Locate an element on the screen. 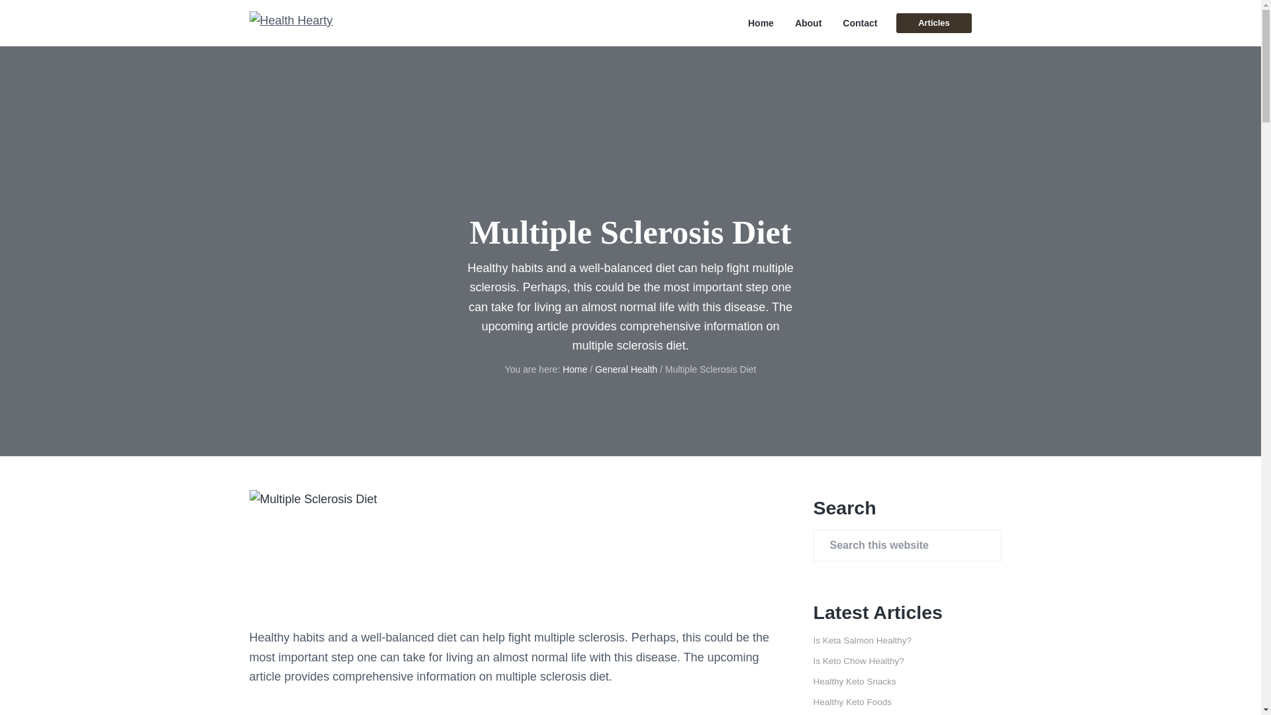  Is Keta Salmon Healthy? is located at coordinates (862, 641).